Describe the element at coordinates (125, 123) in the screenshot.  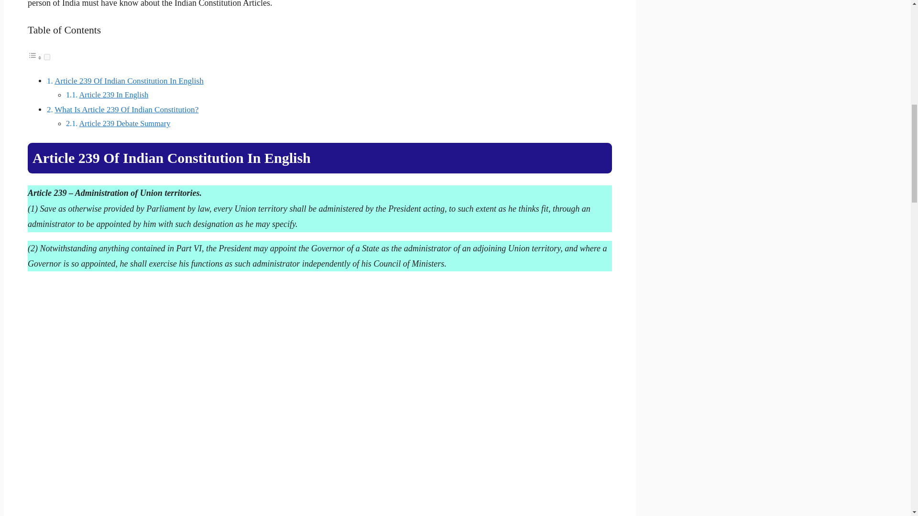
I see `Article 239 Debate Summary` at that location.